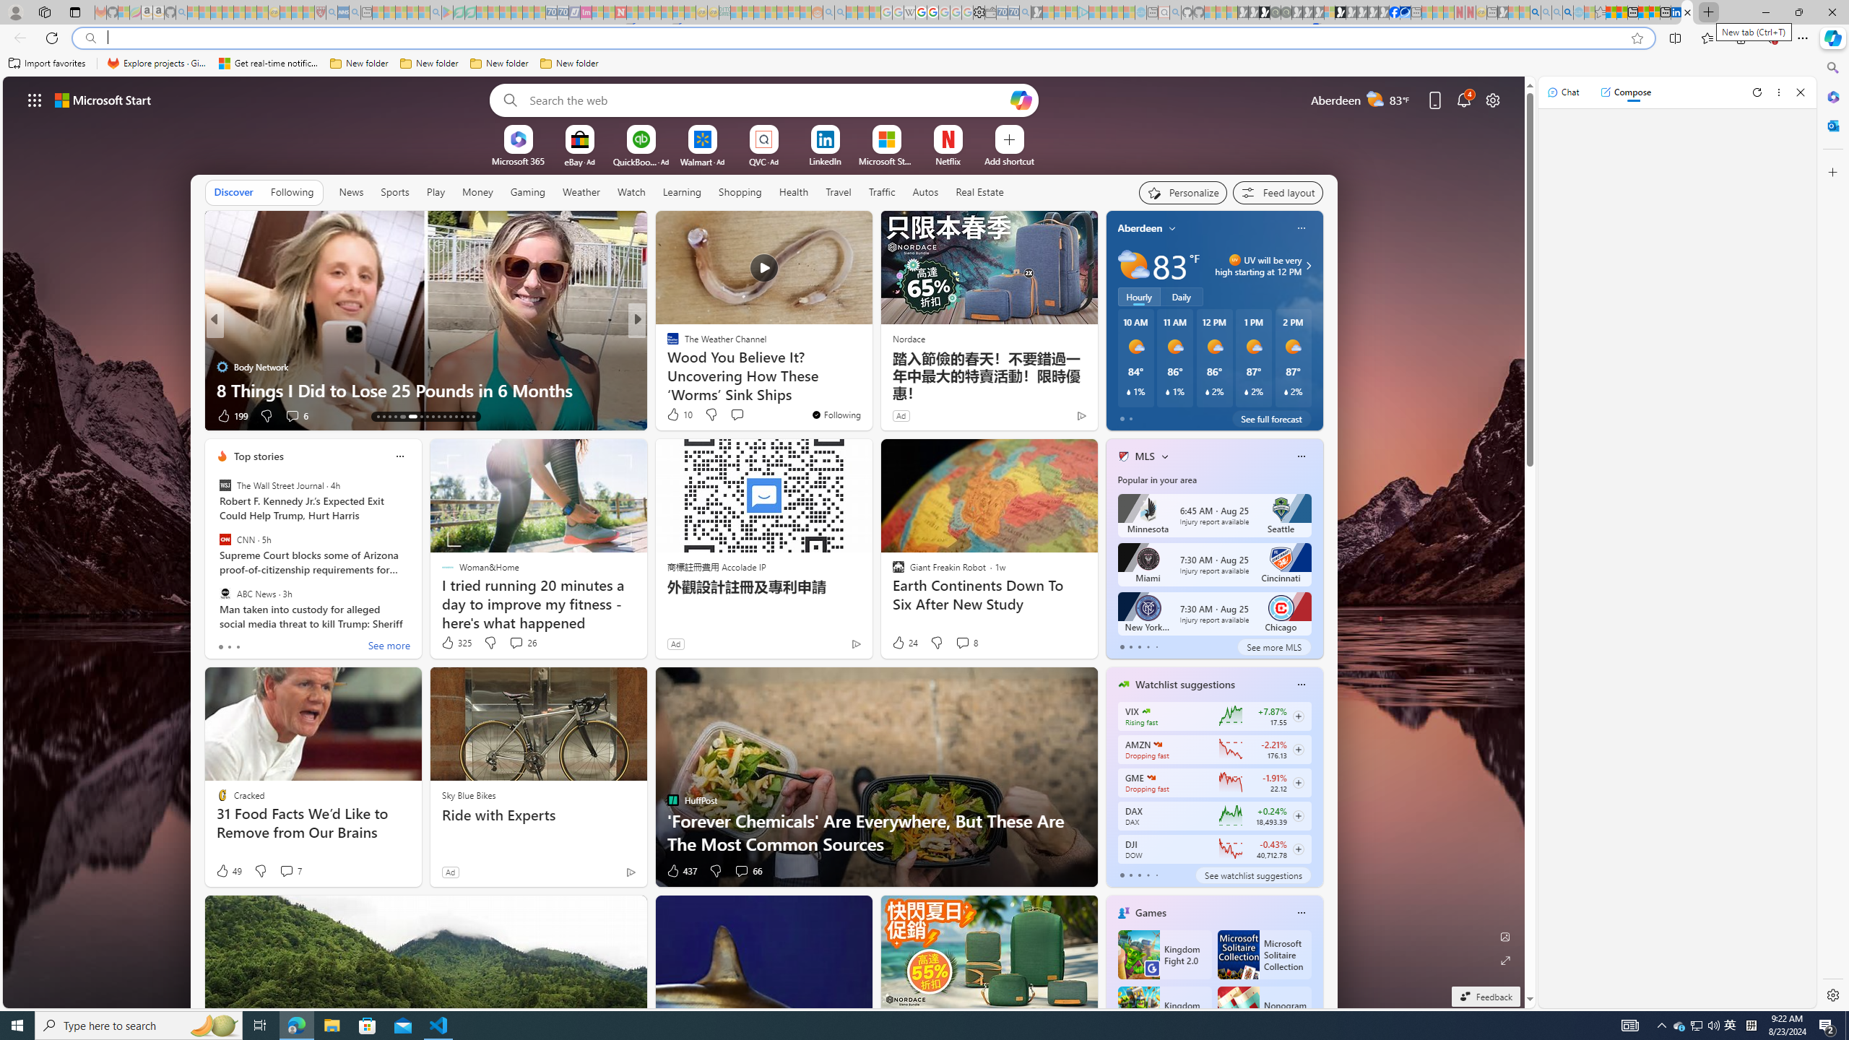 The image size is (1849, 1040). Describe the element at coordinates (516, 643) in the screenshot. I see `View comments 26 Comment` at that location.